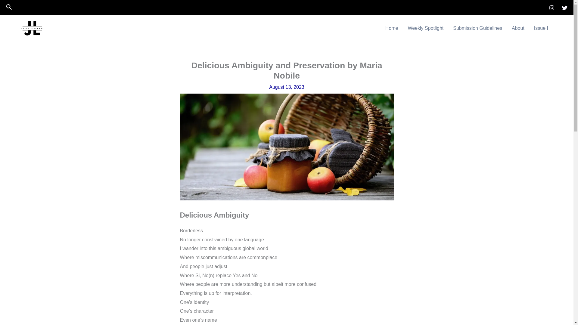 The width and height of the screenshot is (578, 325). I want to click on Issue I, so click(541, 28).